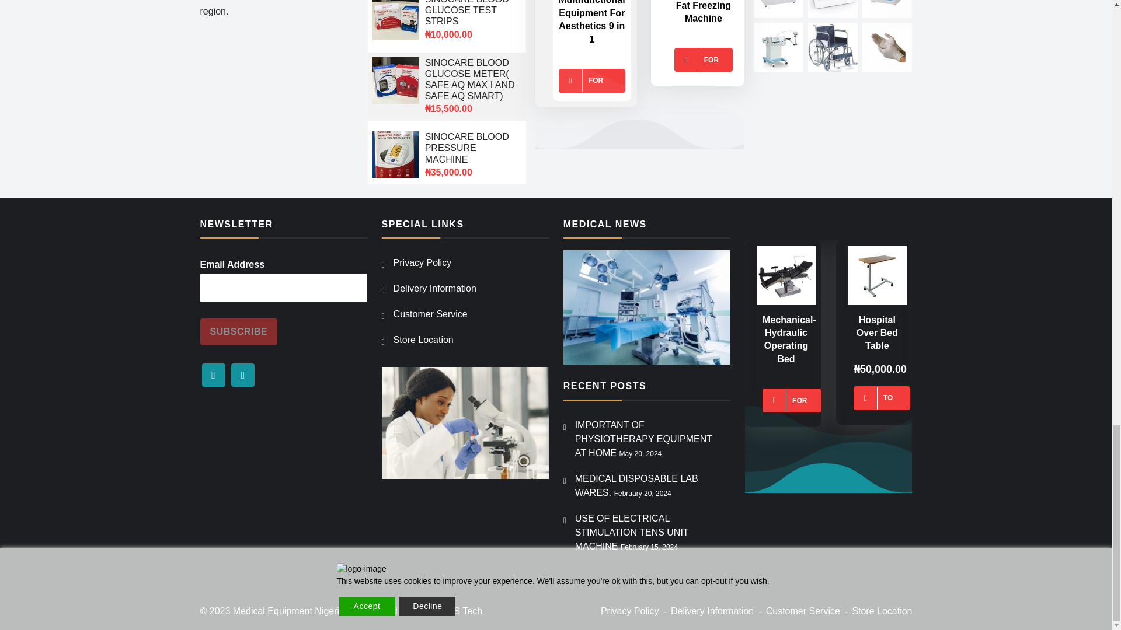 This screenshot has width=1121, height=630. What do you see at coordinates (242, 375) in the screenshot?
I see `Instagram` at bounding box center [242, 375].